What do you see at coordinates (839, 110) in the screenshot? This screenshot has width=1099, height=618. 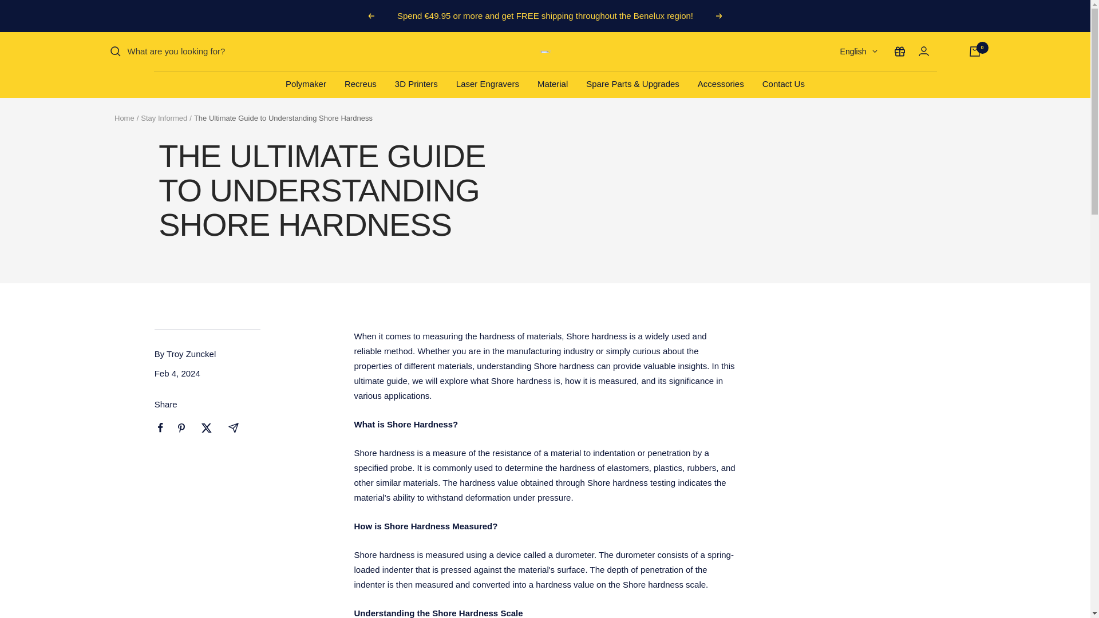 I see `en` at bounding box center [839, 110].